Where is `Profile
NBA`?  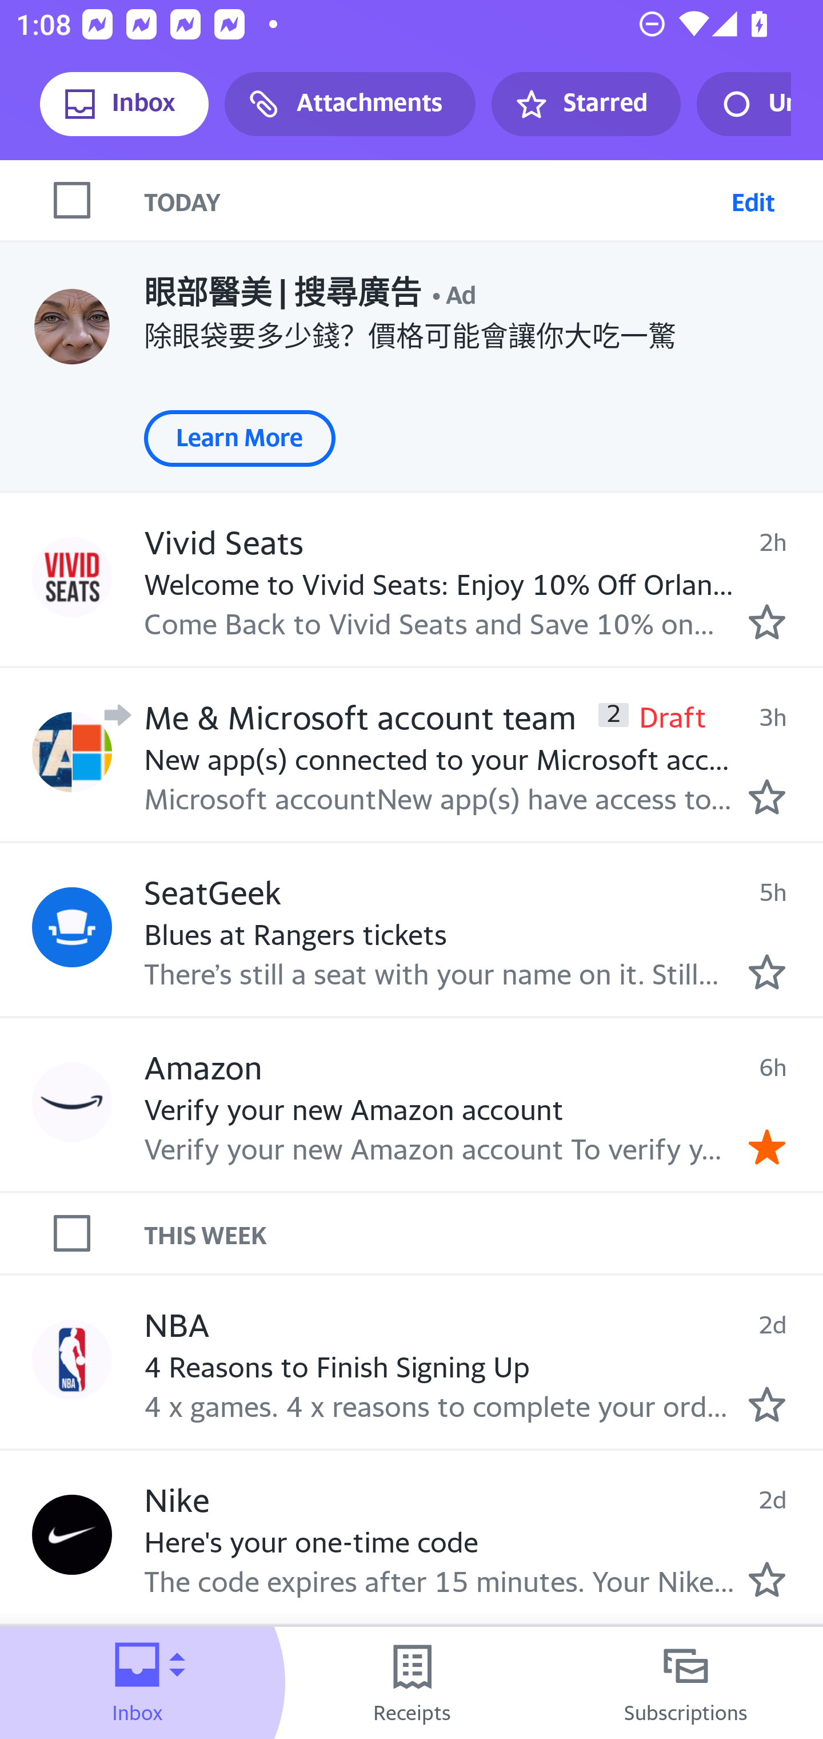 Profile
NBA is located at coordinates (72, 1360).